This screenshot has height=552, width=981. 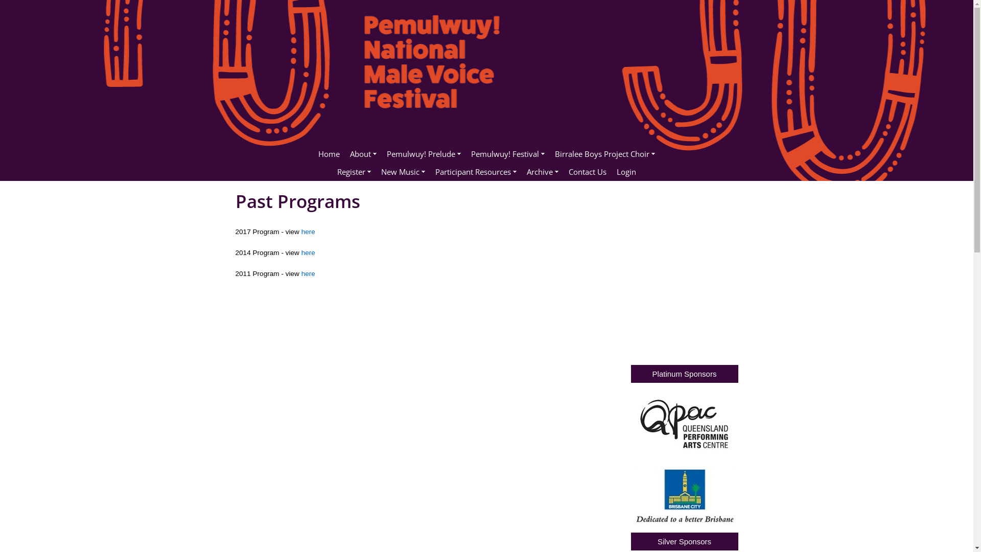 What do you see at coordinates (508, 154) in the screenshot?
I see `Pemulwuy! Festival` at bounding box center [508, 154].